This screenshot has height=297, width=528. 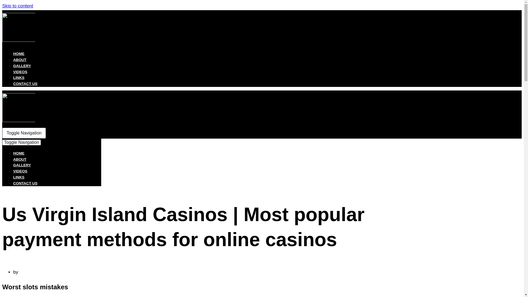 What do you see at coordinates (22, 165) in the screenshot?
I see `GALLERY` at bounding box center [22, 165].